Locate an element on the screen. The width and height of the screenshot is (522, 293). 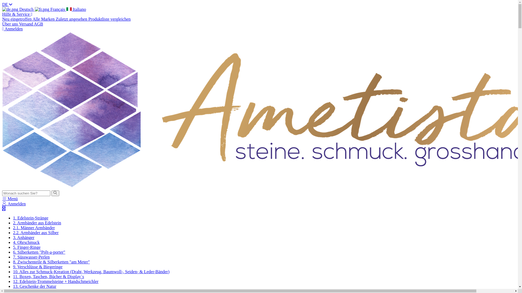
Alle Marken is located at coordinates (44, 19).